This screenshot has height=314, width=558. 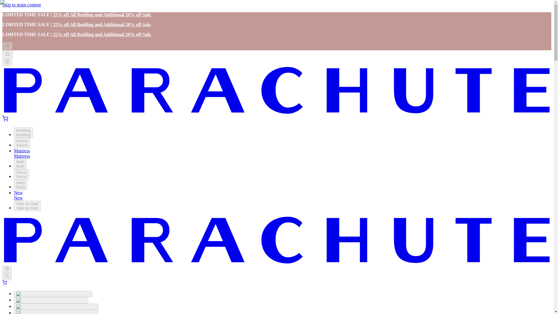 I want to click on Skip to main content, so click(x=7, y=62).